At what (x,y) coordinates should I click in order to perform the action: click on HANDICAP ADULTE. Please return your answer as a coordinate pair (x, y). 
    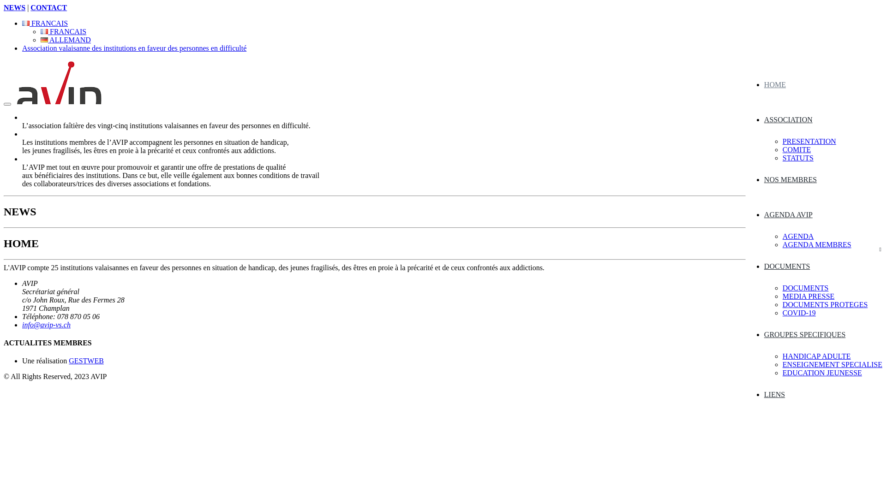
    Looking at the image, I should click on (817, 356).